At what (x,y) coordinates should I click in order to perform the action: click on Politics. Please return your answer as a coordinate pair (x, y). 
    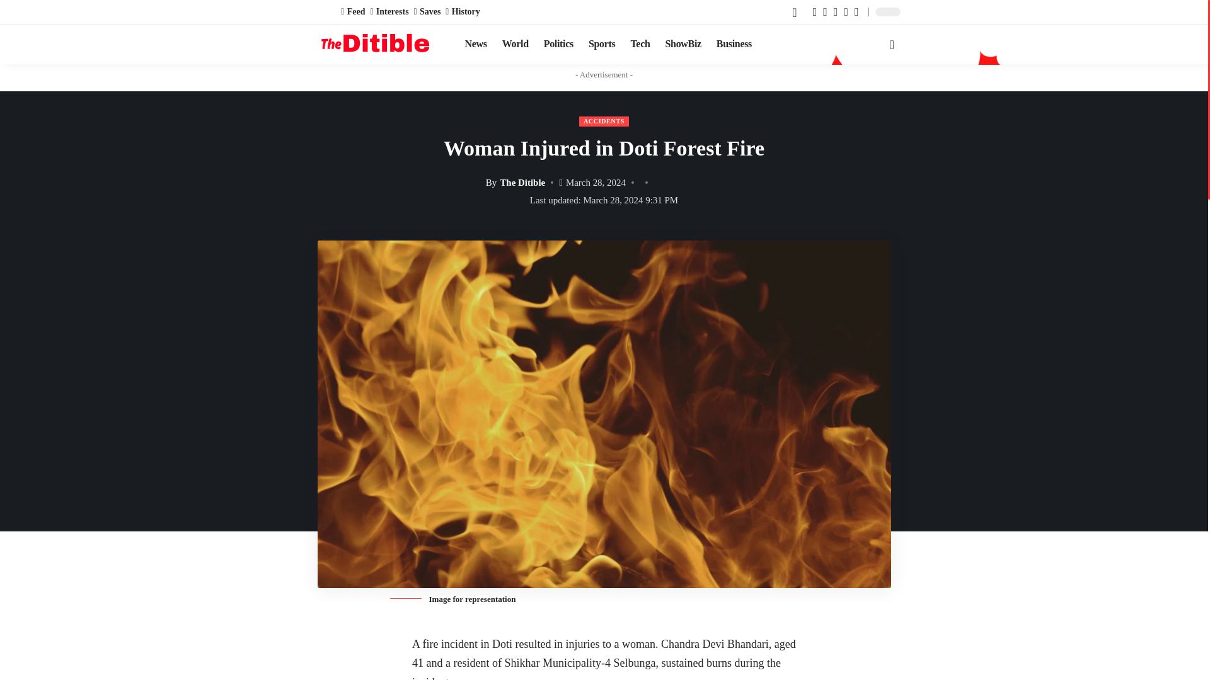
    Looking at the image, I should click on (558, 45).